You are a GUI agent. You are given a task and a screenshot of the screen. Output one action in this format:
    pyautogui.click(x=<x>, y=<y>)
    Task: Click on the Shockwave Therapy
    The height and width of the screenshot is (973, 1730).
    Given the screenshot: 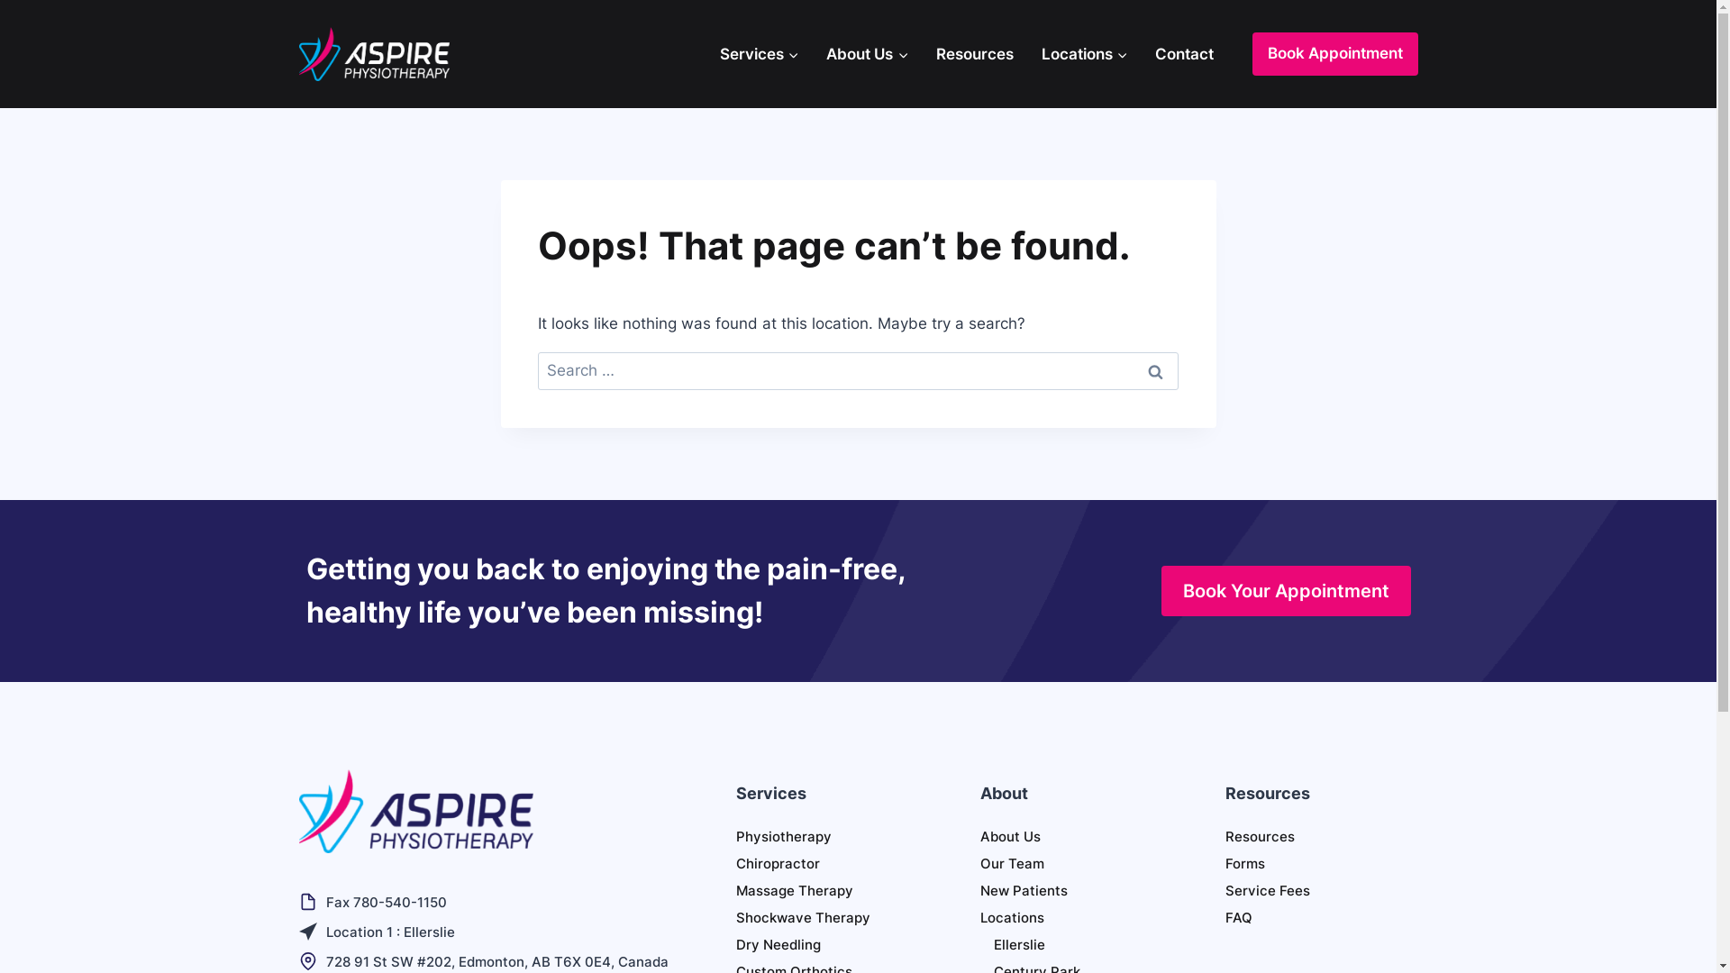 What is the action you would take?
    pyautogui.click(x=833, y=918)
    